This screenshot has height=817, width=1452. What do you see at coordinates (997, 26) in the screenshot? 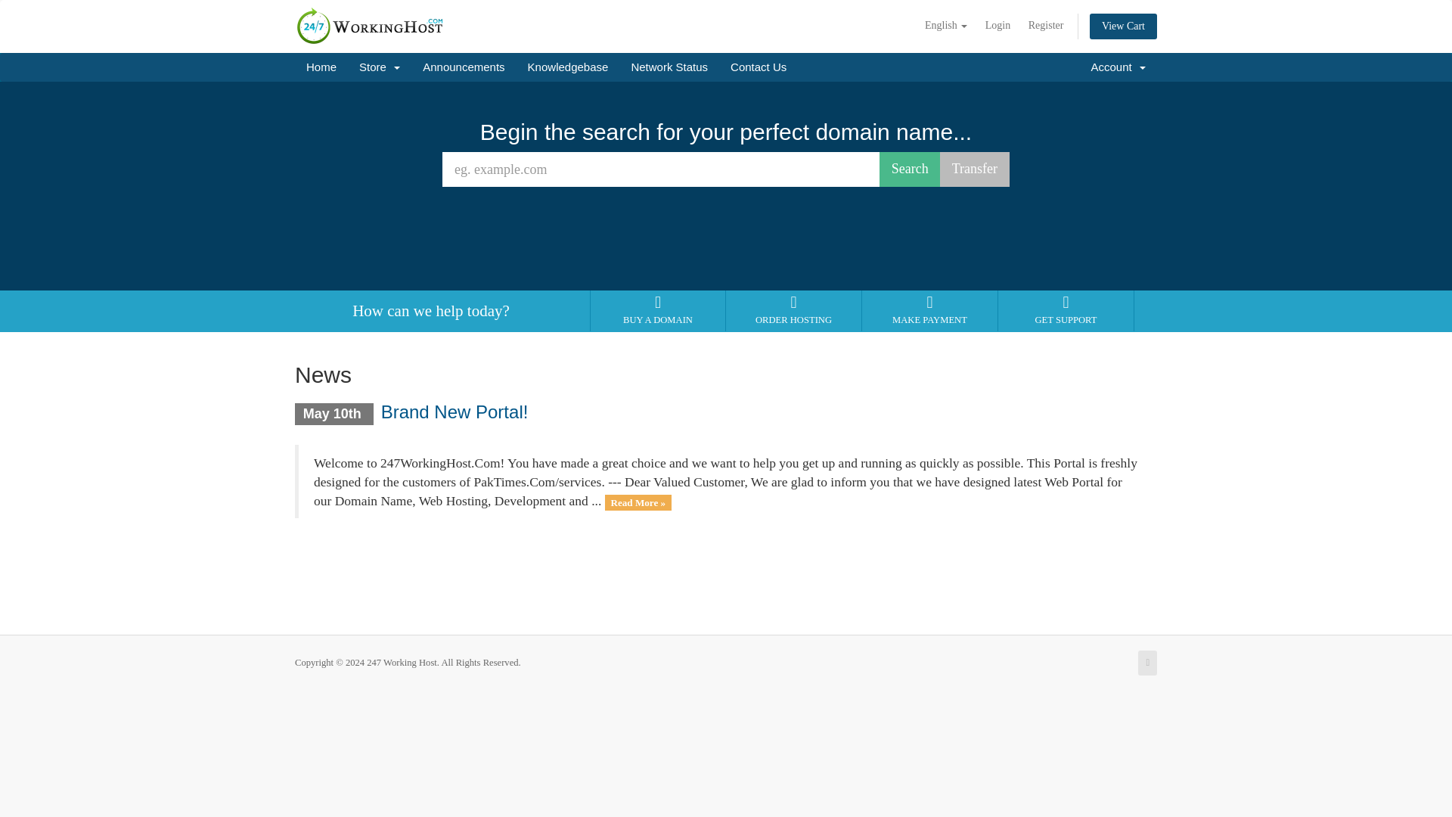
I see `Login` at bounding box center [997, 26].